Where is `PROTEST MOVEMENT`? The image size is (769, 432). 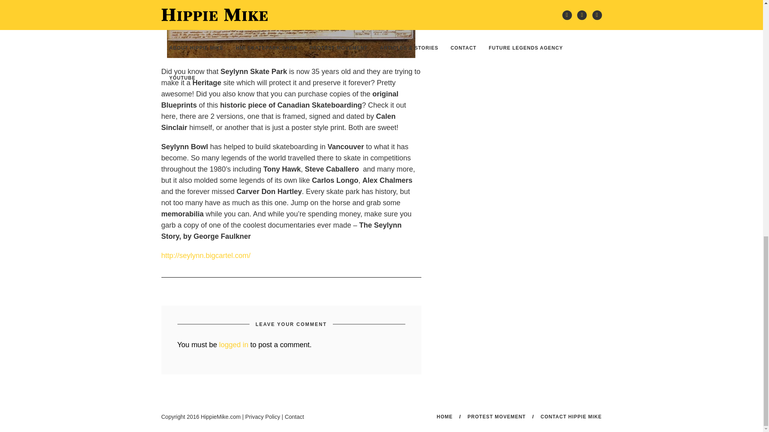
PROTEST MOVEMENT is located at coordinates (496, 416).